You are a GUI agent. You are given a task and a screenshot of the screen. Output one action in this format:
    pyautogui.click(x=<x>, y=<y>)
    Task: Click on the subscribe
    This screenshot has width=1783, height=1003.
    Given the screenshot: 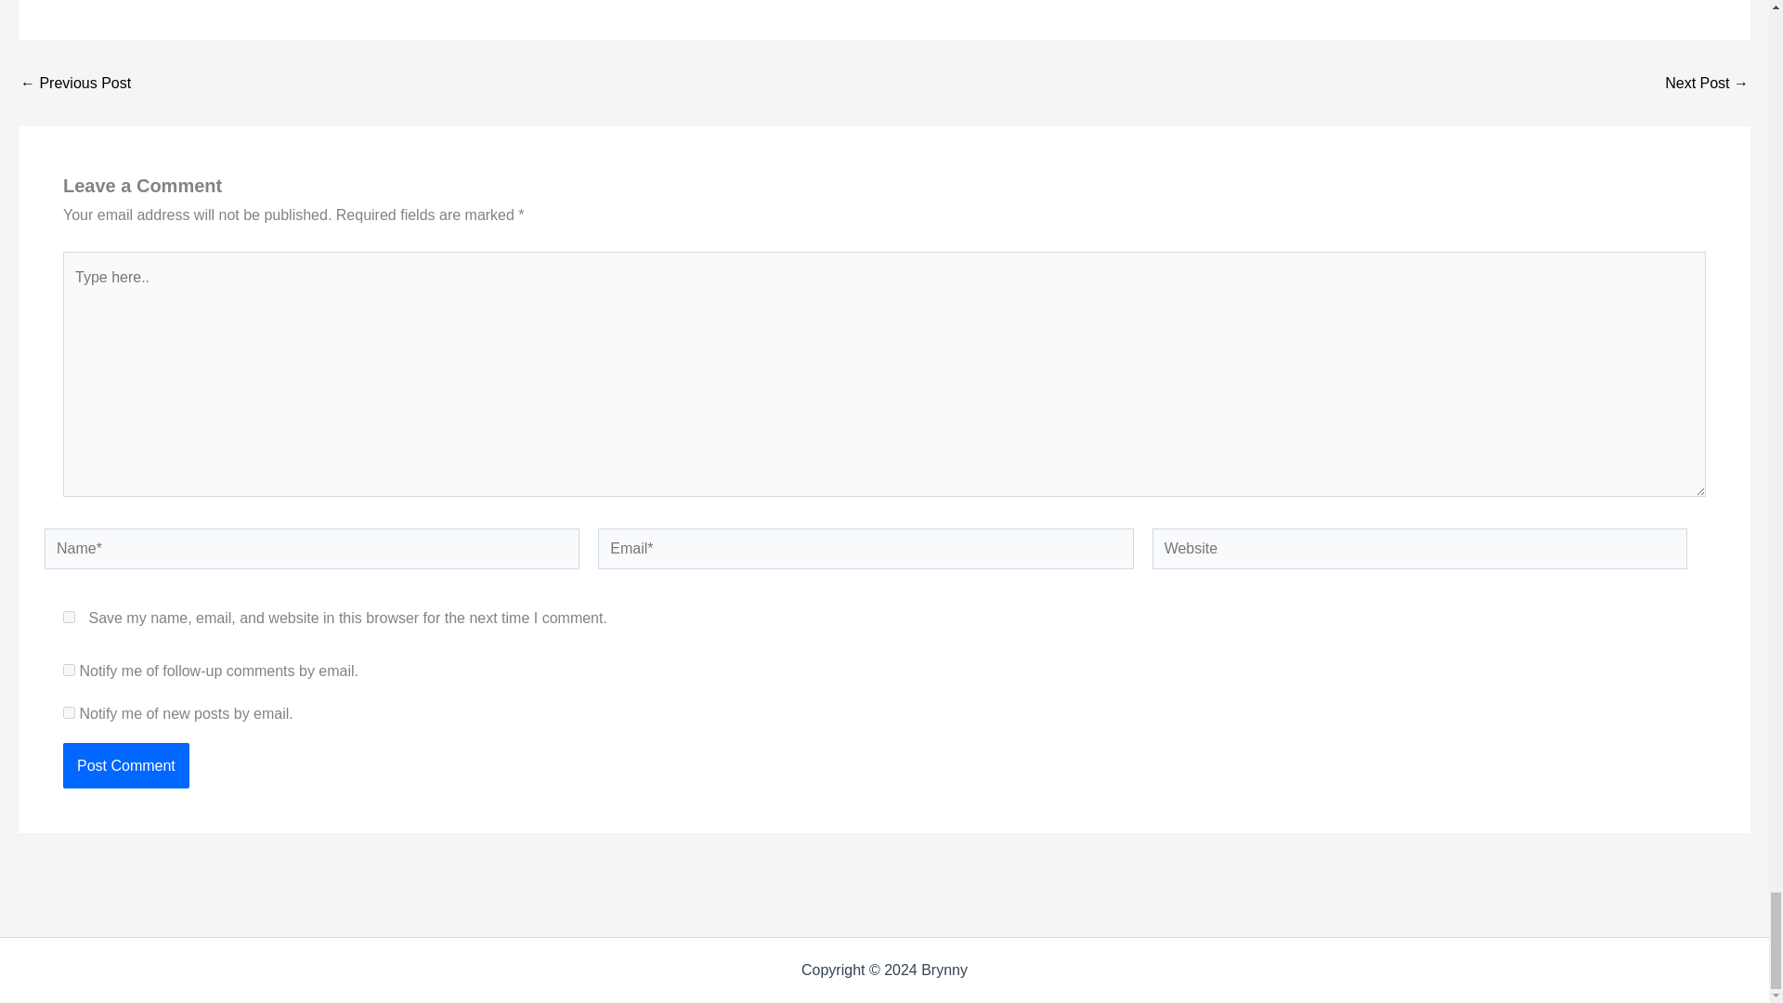 What is the action you would take?
    pyautogui.click(x=69, y=713)
    